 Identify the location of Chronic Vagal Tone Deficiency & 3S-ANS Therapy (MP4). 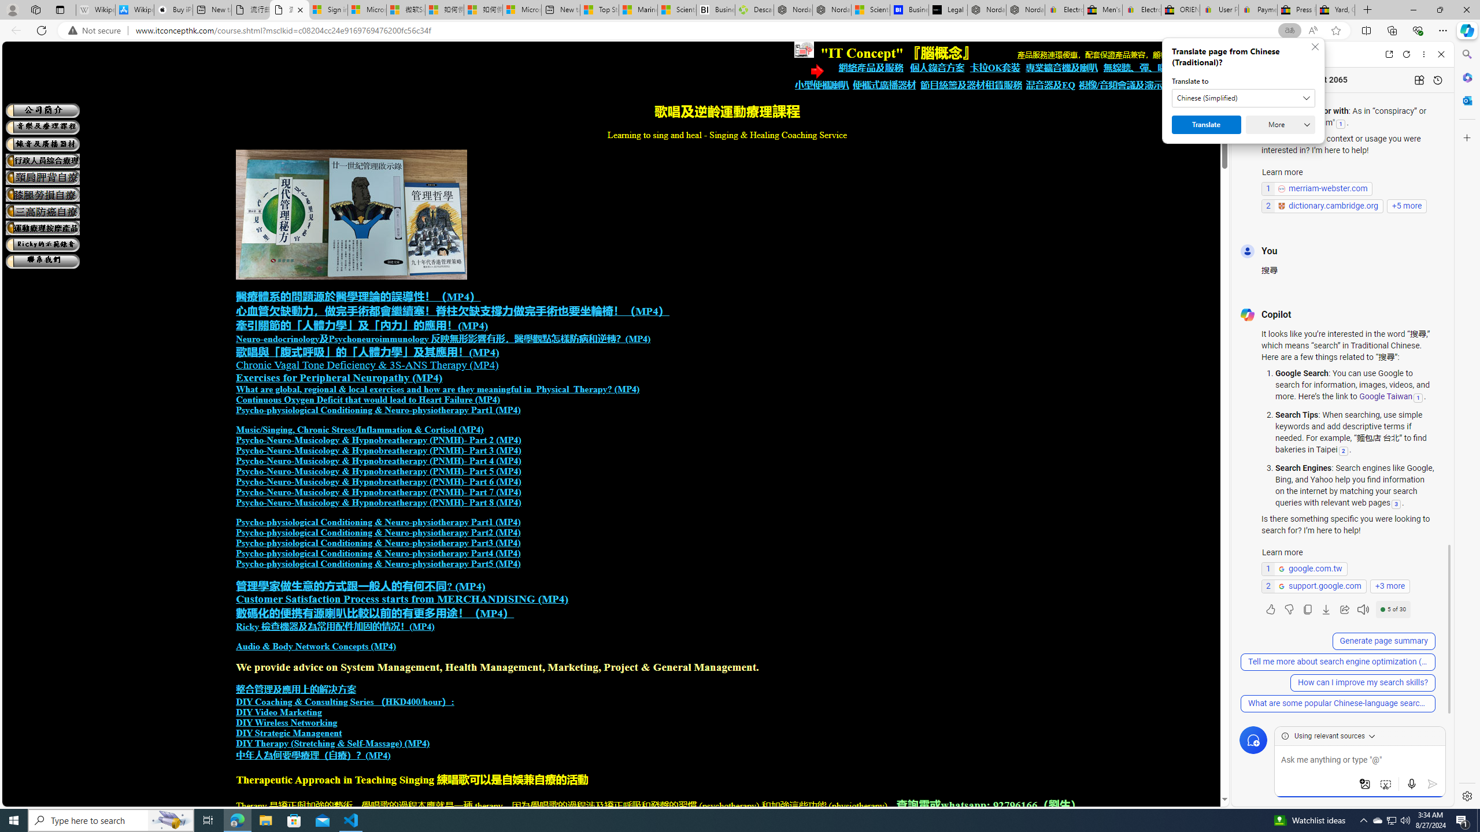
(367, 365).